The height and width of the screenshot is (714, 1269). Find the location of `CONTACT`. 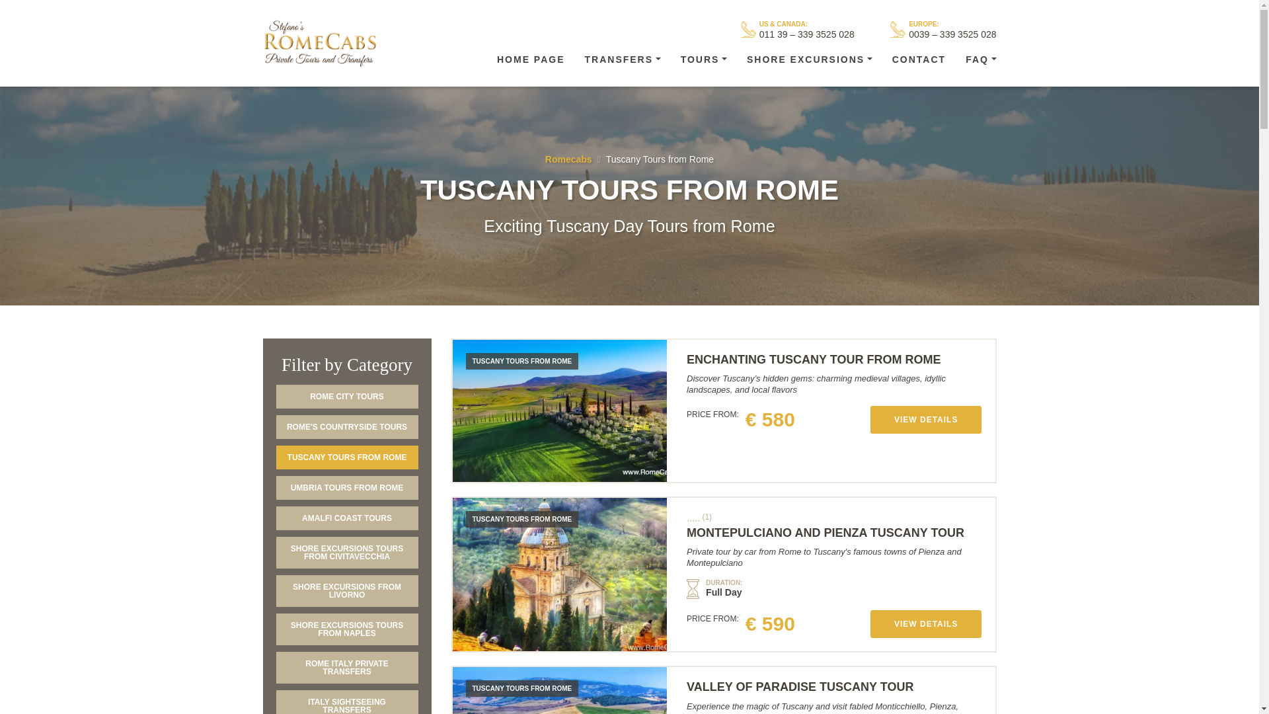

CONTACT is located at coordinates (919, 59).